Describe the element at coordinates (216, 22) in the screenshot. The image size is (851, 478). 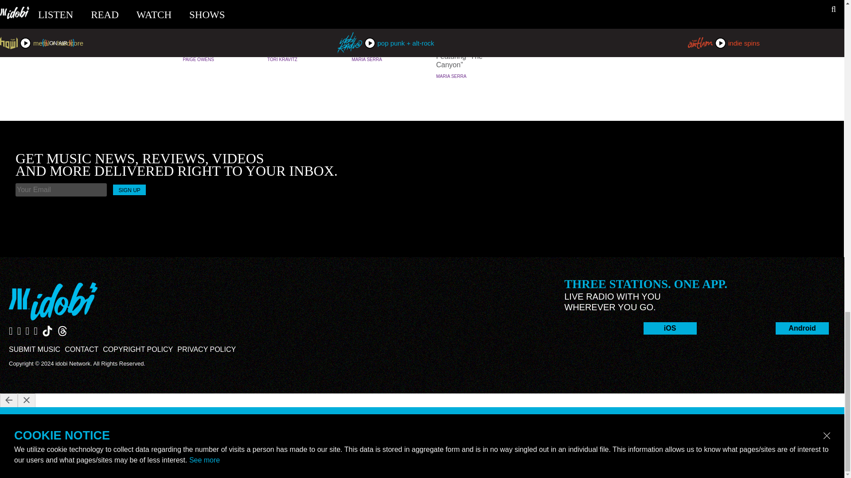
I see `NEWS` at that location.